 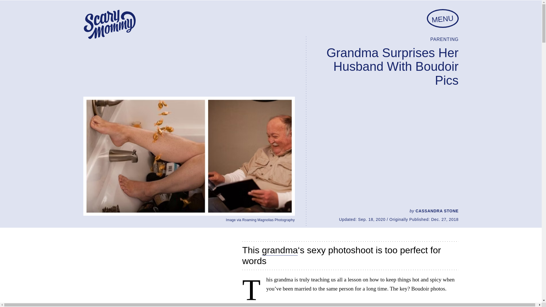 I want to click on grandma, so click(x=280, y=250).